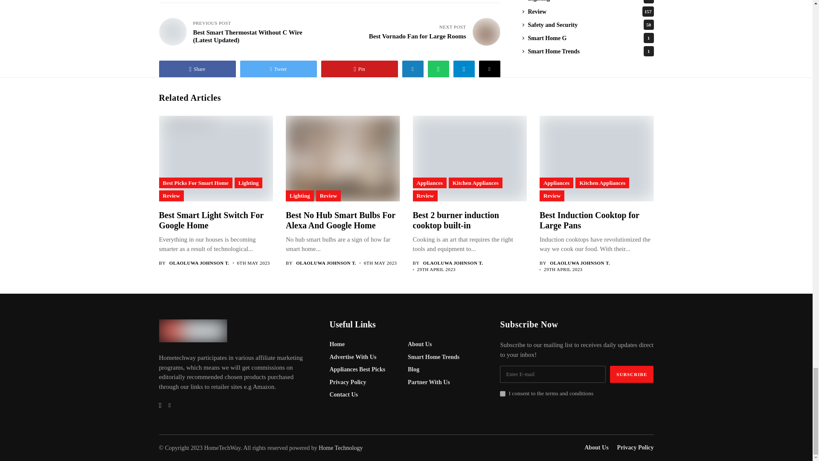  I want to click on Posts by Olaoluwa Johnson T., so click(580, 263).